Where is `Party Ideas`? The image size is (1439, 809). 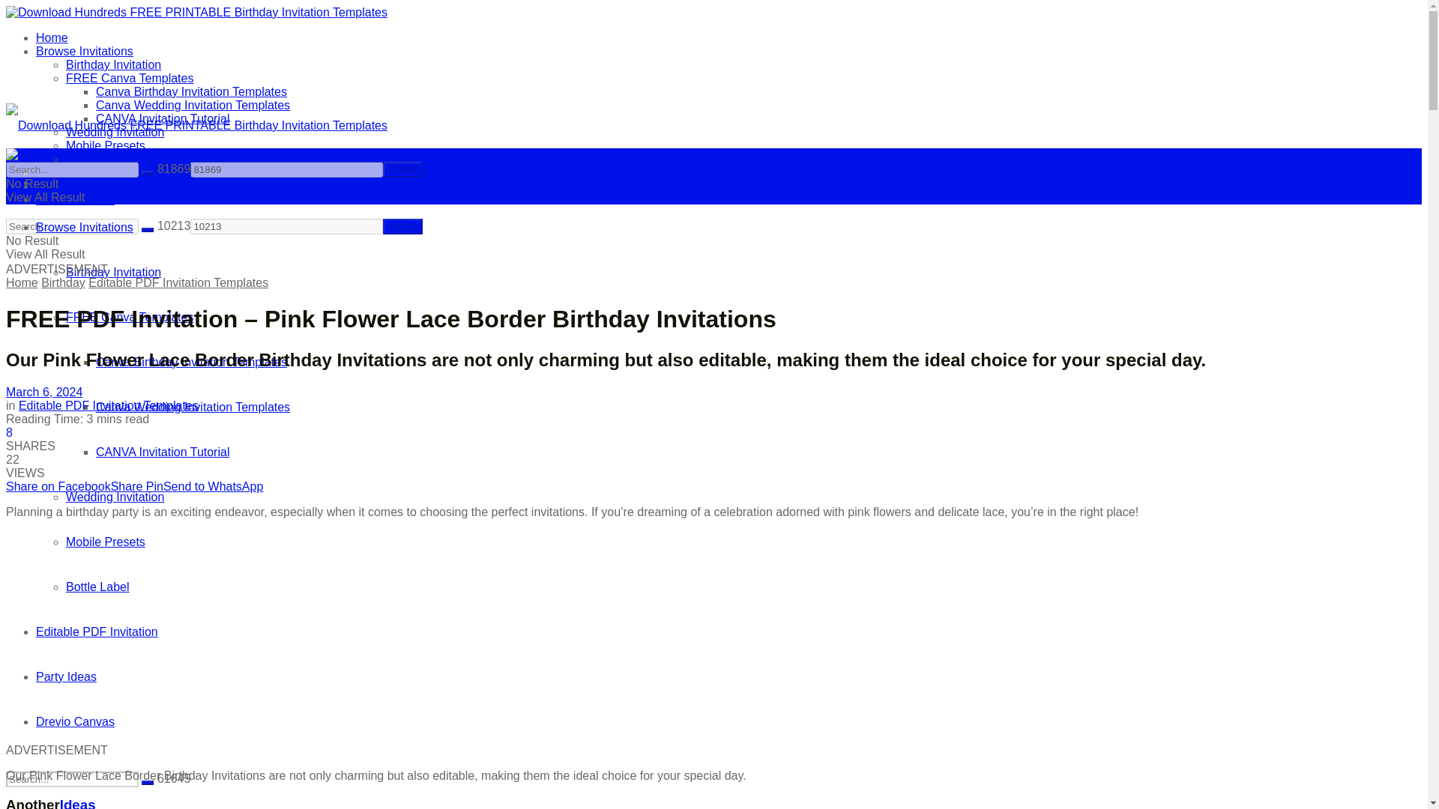
Party Ideas is located at coordinates (66, 676).